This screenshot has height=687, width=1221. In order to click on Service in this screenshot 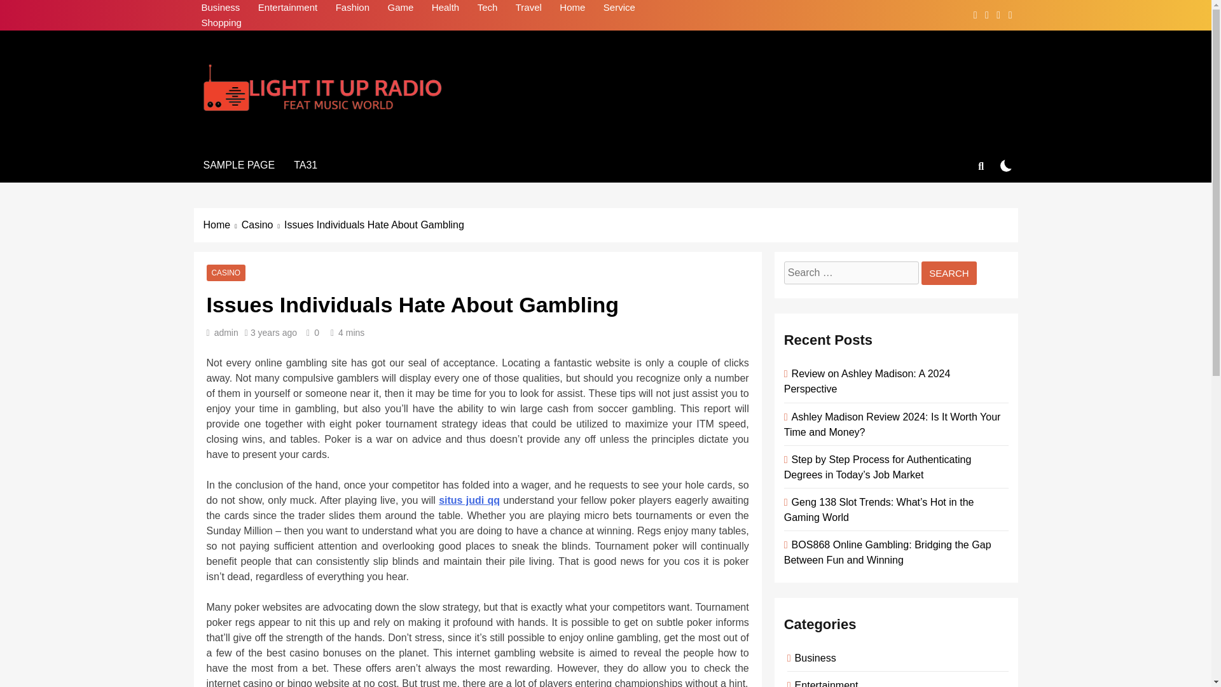, I will do `click(619, 8)`.